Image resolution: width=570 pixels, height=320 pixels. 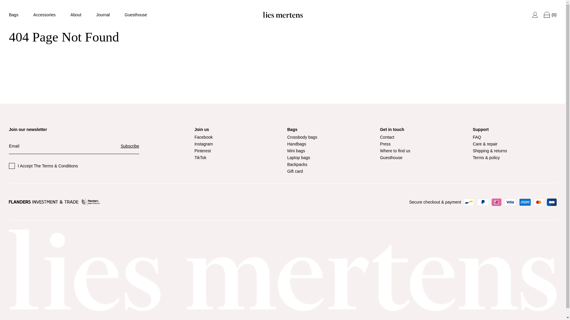 I want to click on About, so click(x=76, y=15).